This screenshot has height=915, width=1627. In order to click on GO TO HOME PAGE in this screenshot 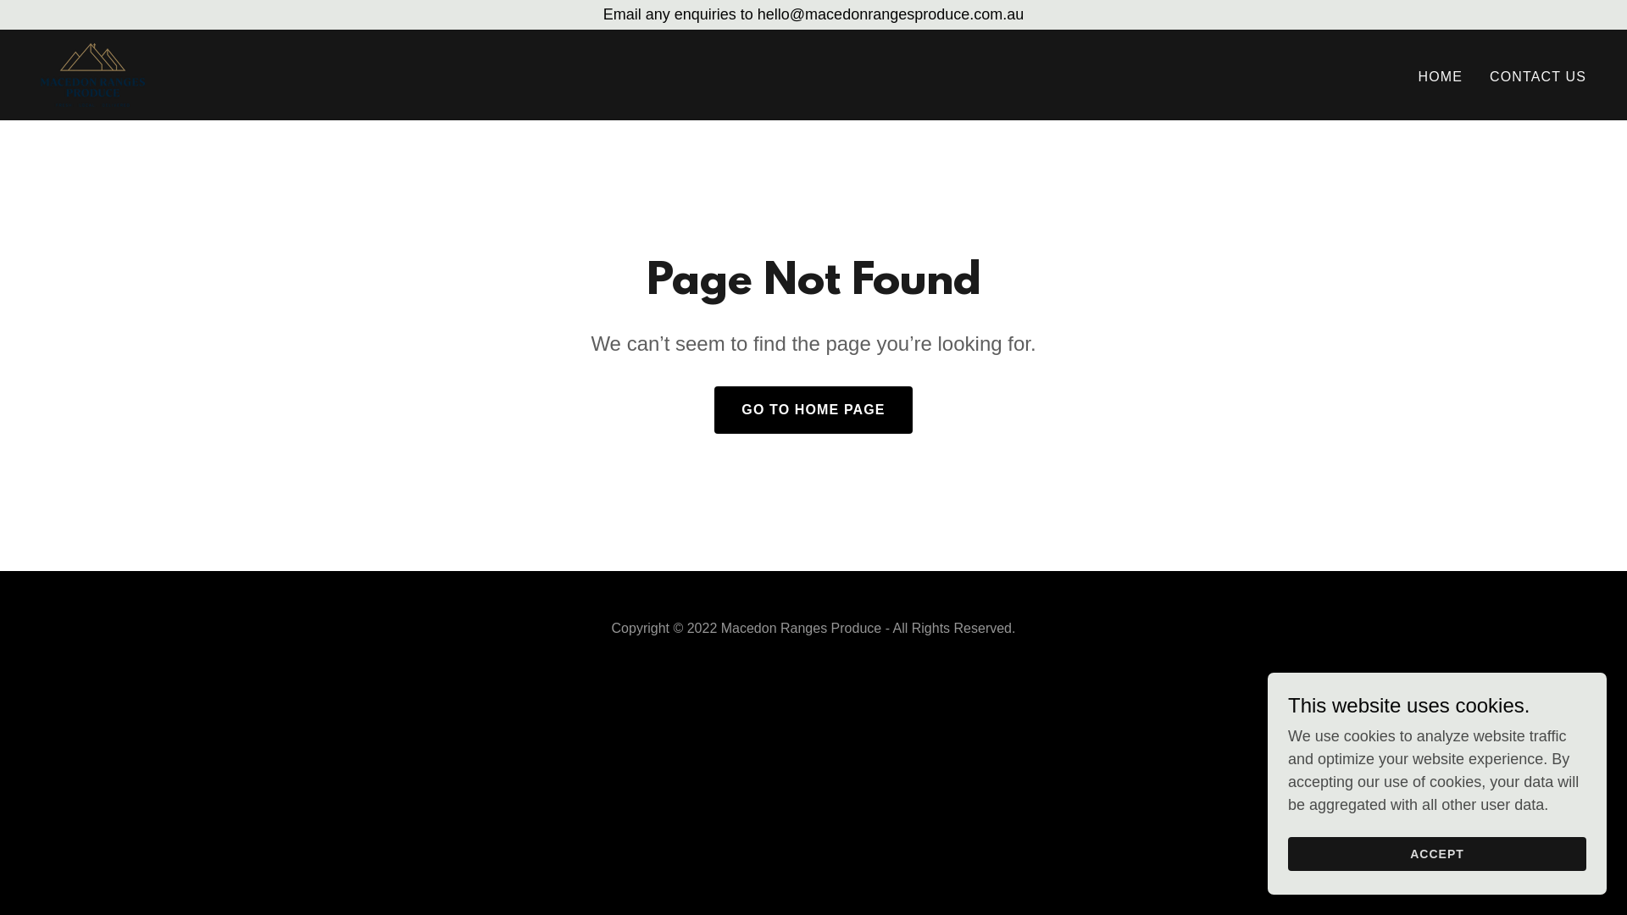, I will do `click(813, 410)`.